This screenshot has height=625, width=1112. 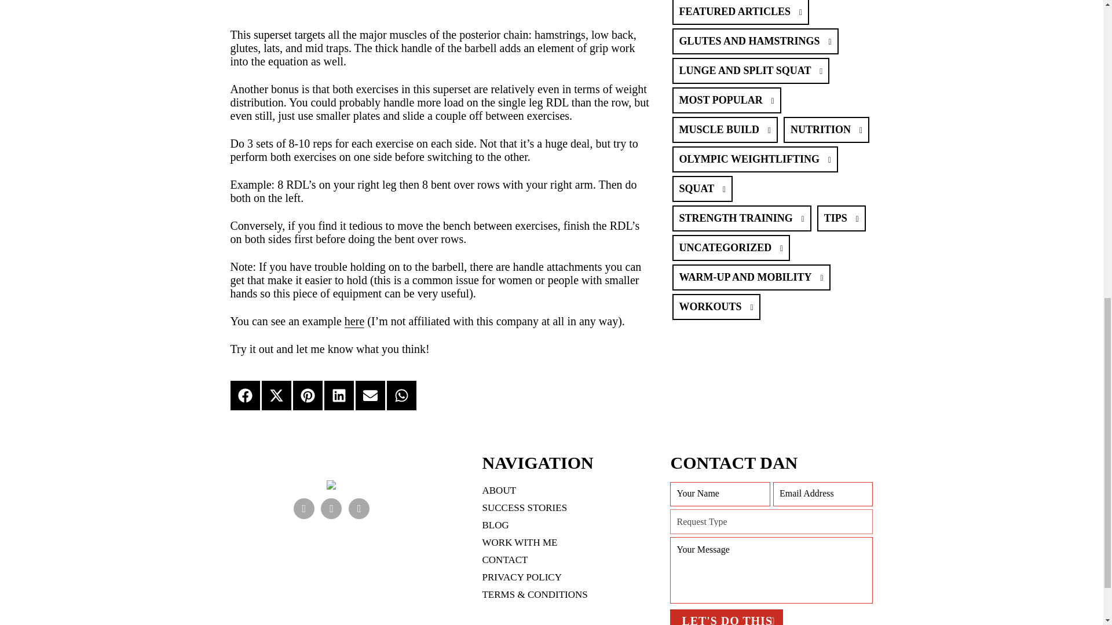 I want to click on GLUTES AND HAMSTRINGS, so click(x=755, y=41).